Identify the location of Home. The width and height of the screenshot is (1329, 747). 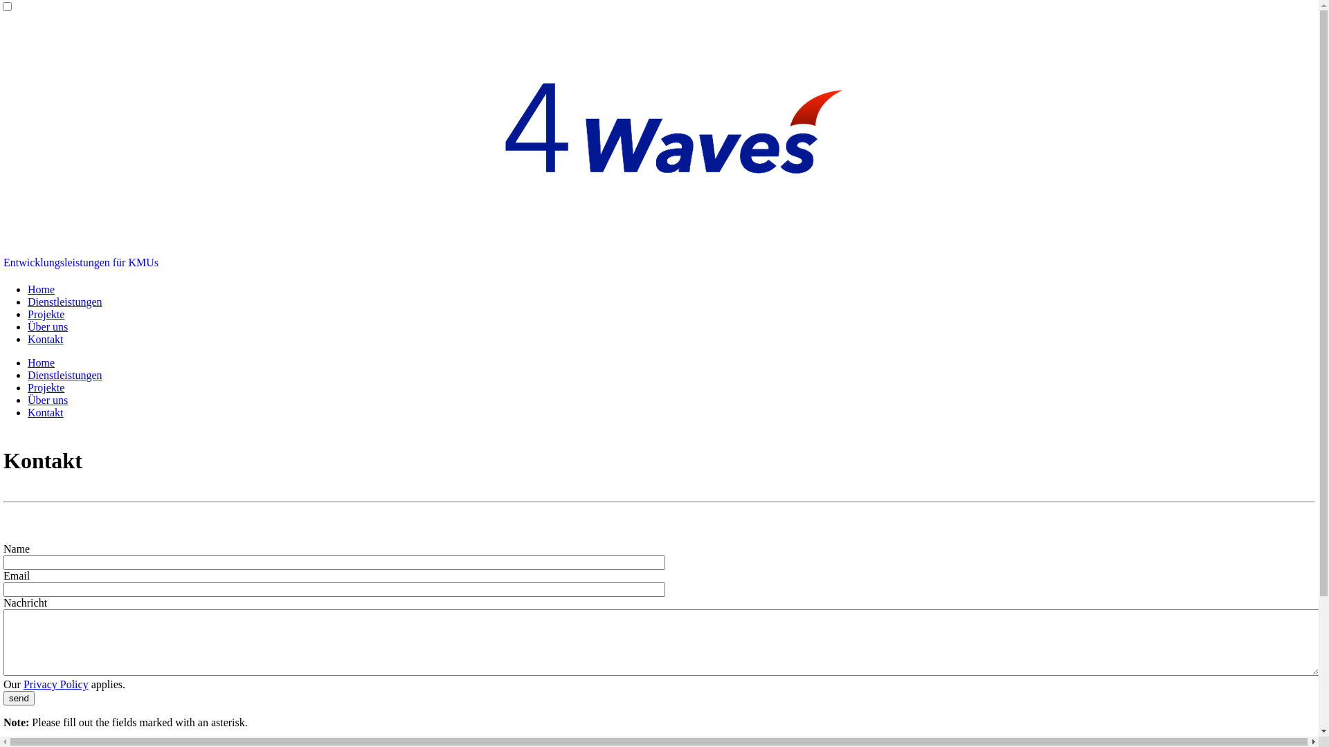
(42, 289).